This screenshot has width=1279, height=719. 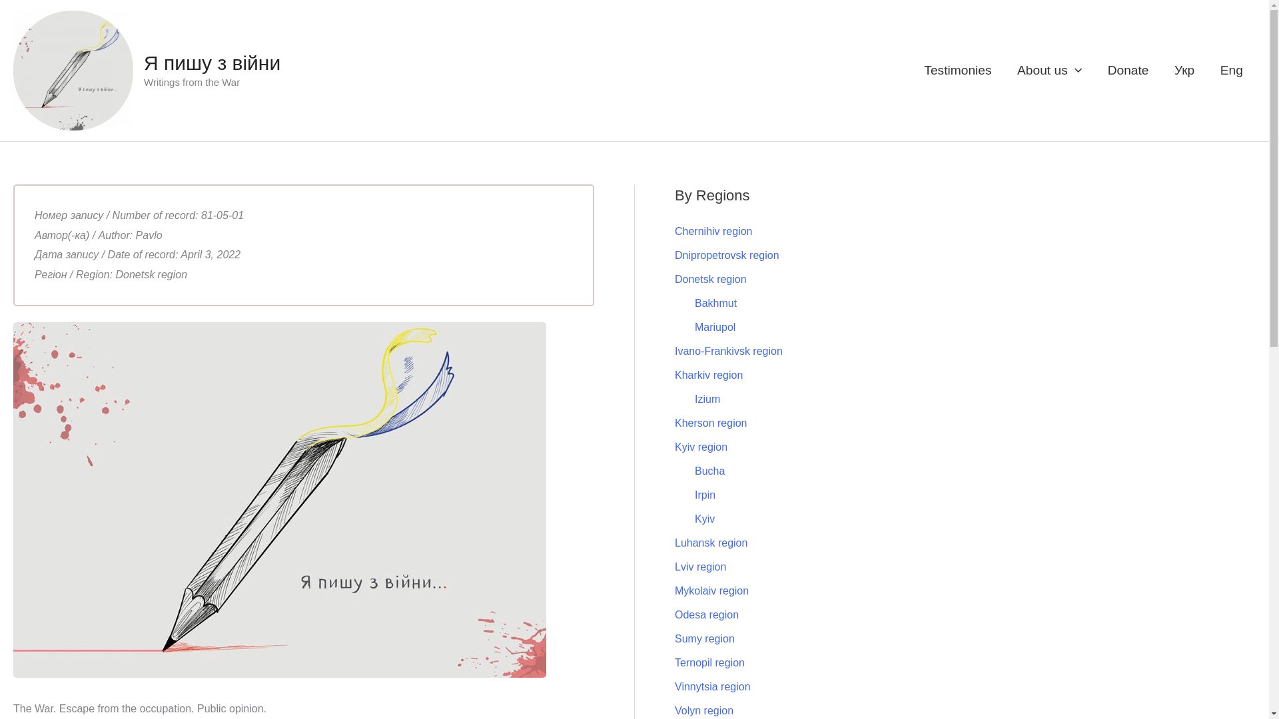 I want to click on Odesa region, so click(x=707, y=614).